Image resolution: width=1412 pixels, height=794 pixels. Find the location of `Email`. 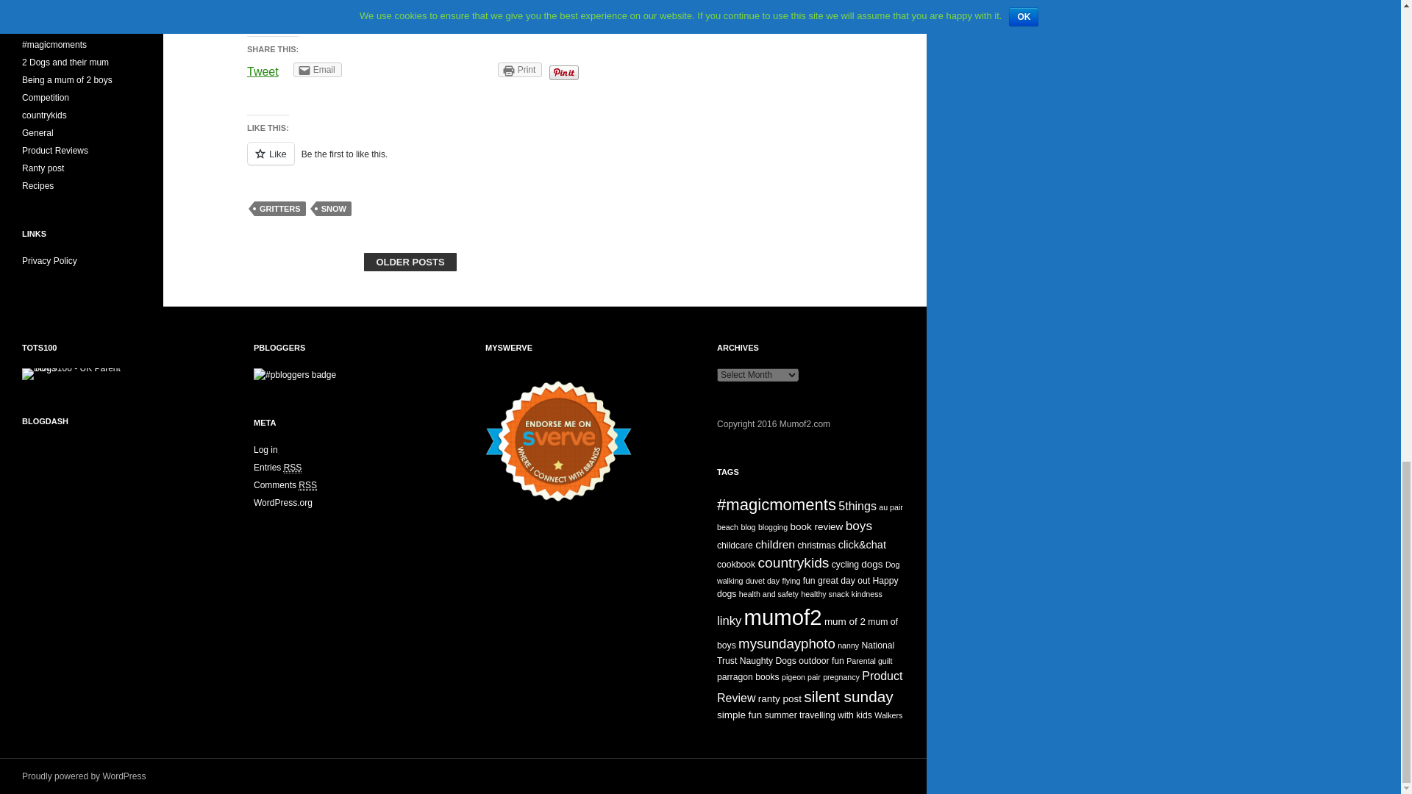

Email is located at coordinates (318, 69).